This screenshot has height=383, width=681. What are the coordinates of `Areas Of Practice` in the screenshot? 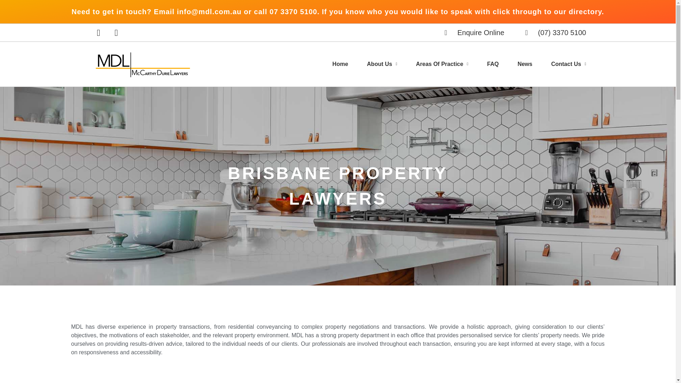 It's located at (442, 64).